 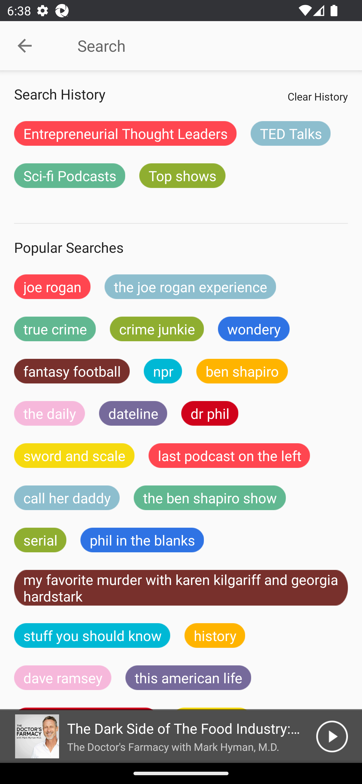 What do you see at coordinates (92, 635) in the screenshot?
I see `stuff you should know` at bounding box center [92, 635].